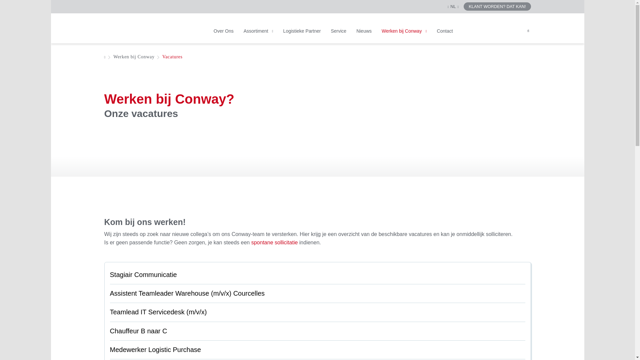 The height and width of the screenshot is (360, 640). I want to click on Werken bij Conway, so click(134, 57).